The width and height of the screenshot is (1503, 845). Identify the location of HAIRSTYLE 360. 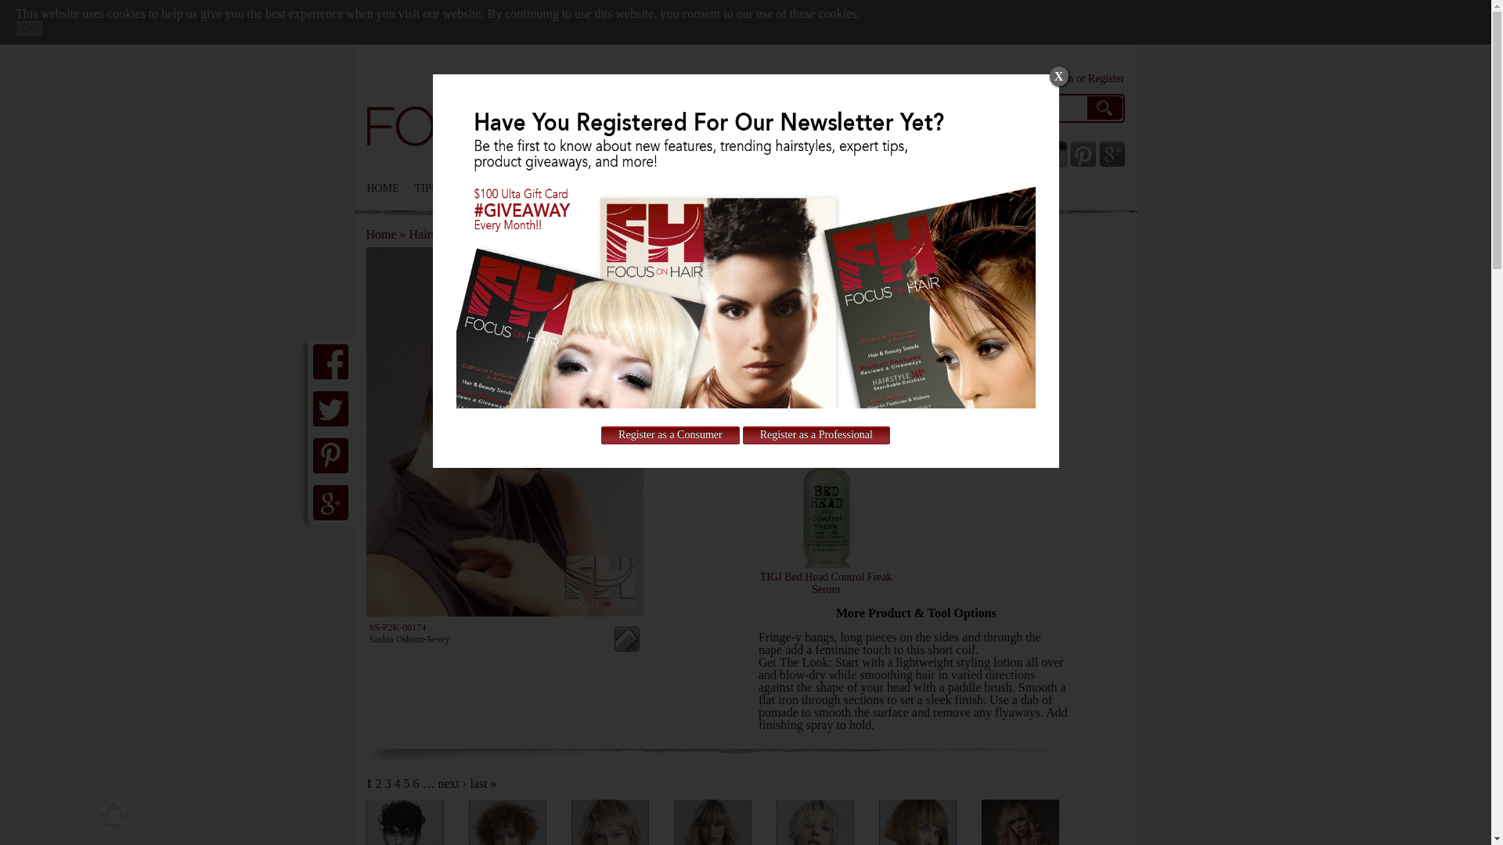
(553, 188).